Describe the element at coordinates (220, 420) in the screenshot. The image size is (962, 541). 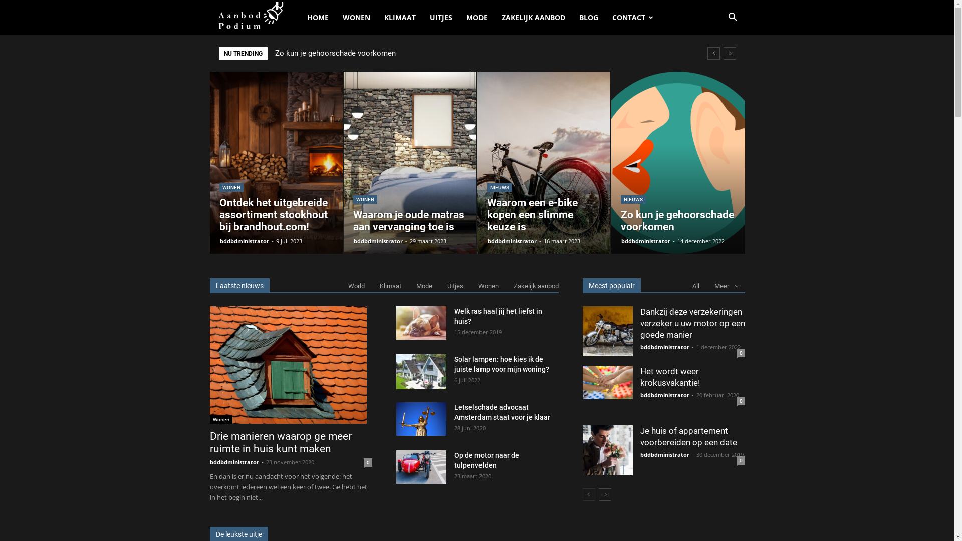
I see `Wonen` at that location.